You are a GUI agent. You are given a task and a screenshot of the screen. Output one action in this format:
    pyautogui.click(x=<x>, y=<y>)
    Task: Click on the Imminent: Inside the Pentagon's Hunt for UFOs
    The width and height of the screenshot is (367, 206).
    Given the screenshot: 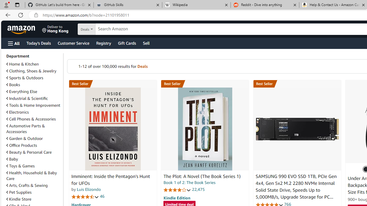 What is the action you would take?
    pyautogui.click(x=111, y=180)
    